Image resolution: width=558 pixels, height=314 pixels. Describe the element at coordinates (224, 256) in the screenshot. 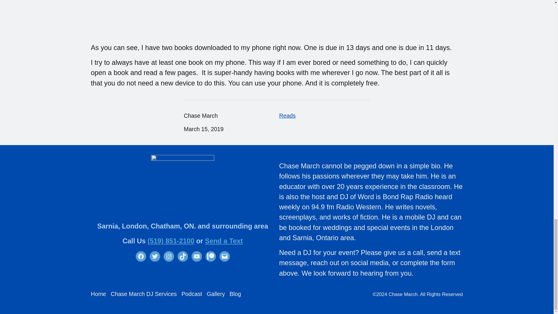

I see `Mail` at that location.